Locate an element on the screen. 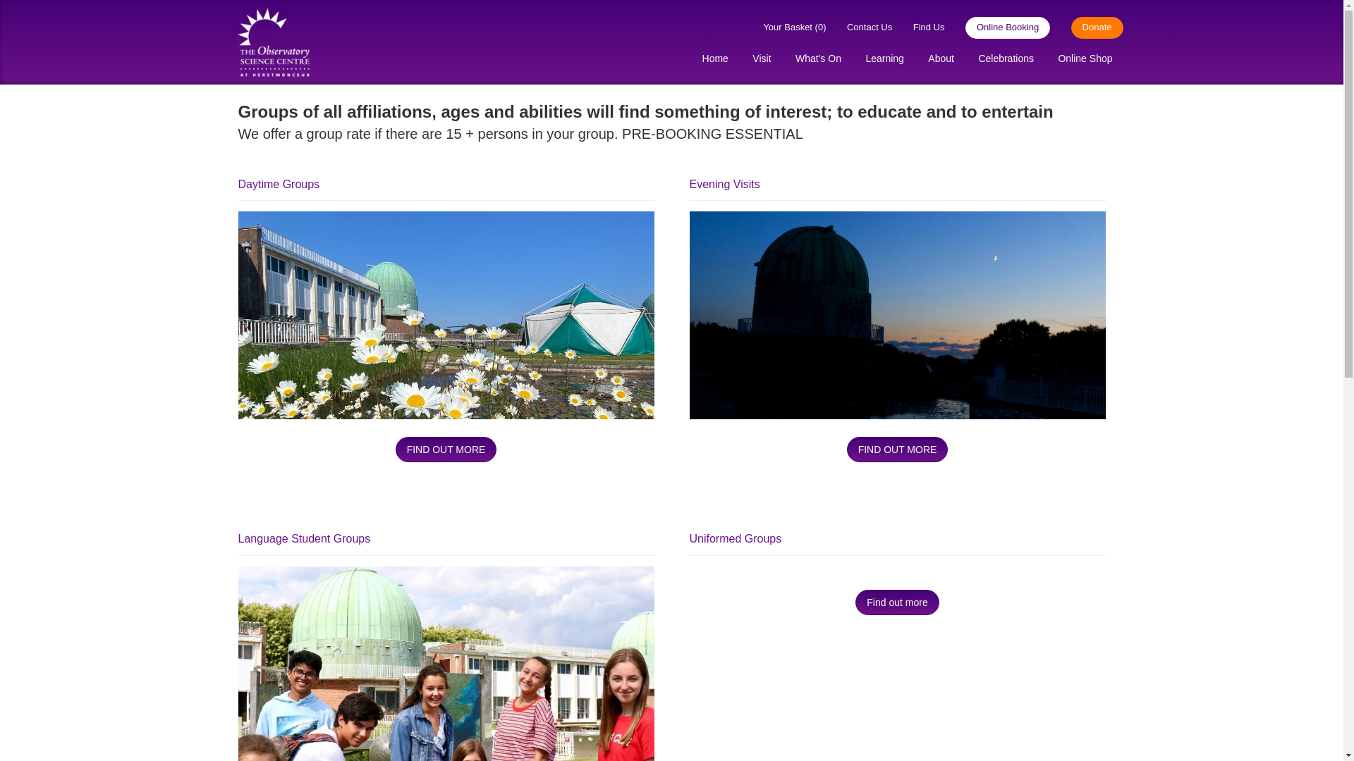  FIND OUT MORE is located at coordinates (446, 449).